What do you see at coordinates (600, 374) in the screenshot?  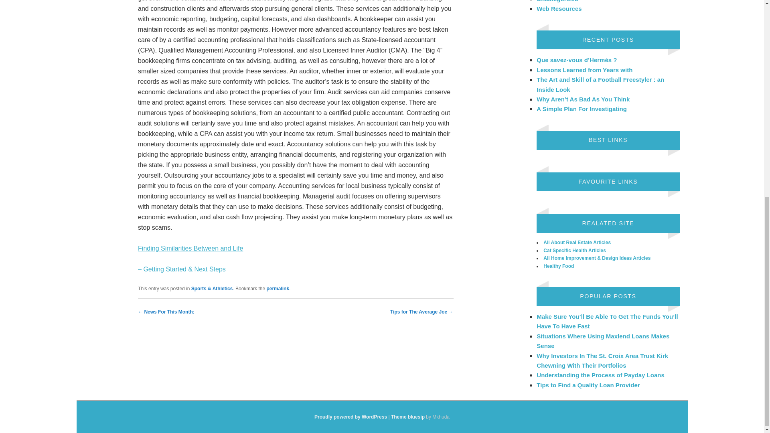 I see `Understanding the Process of Payday Loans` at bounding box center [600, 374].